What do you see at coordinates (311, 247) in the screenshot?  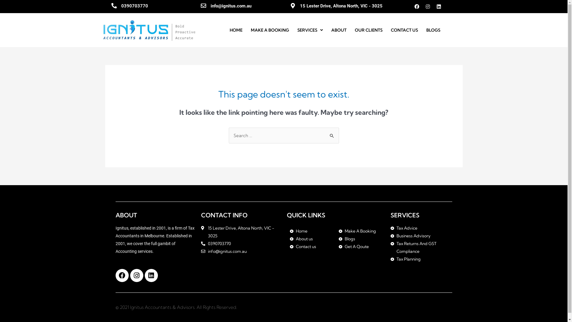 I see `Contact us` at bounding box center [311, 247].